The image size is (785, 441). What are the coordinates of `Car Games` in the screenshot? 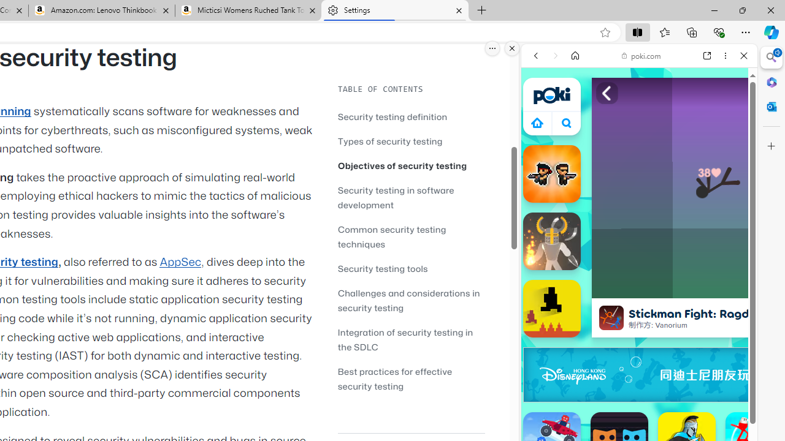 It's located at (639, 288).